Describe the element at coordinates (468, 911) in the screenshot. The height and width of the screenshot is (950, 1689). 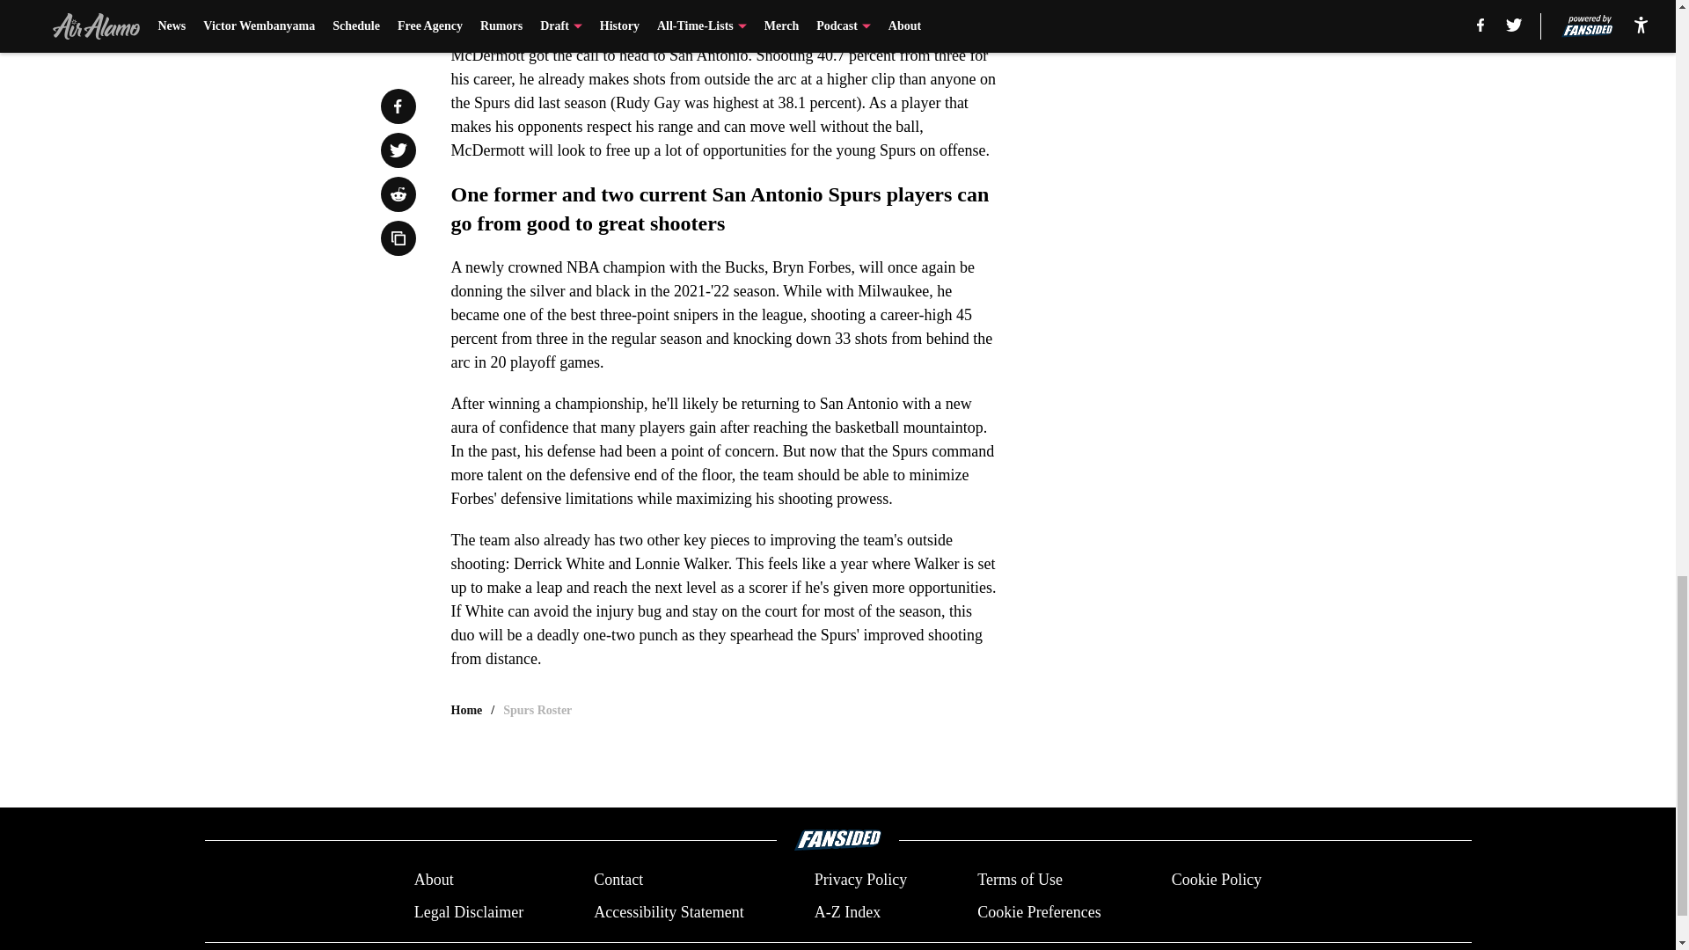
I see `Legal Disclaimer` at that location.